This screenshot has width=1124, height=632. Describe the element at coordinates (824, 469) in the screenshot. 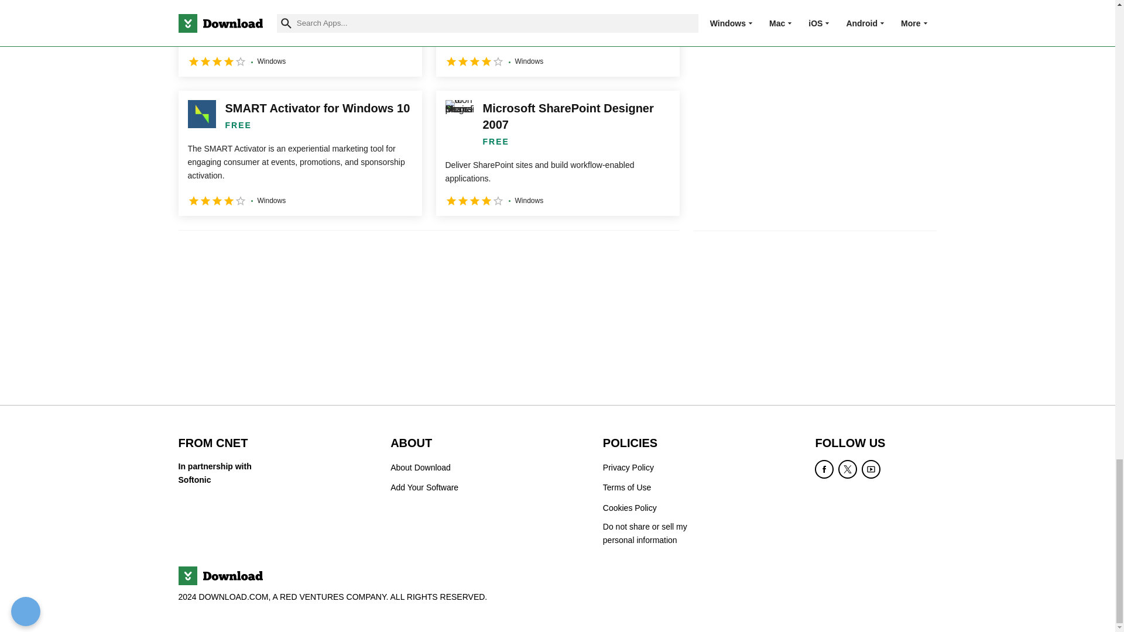

I see `Become a Facebook fan of Download.com` at that location.